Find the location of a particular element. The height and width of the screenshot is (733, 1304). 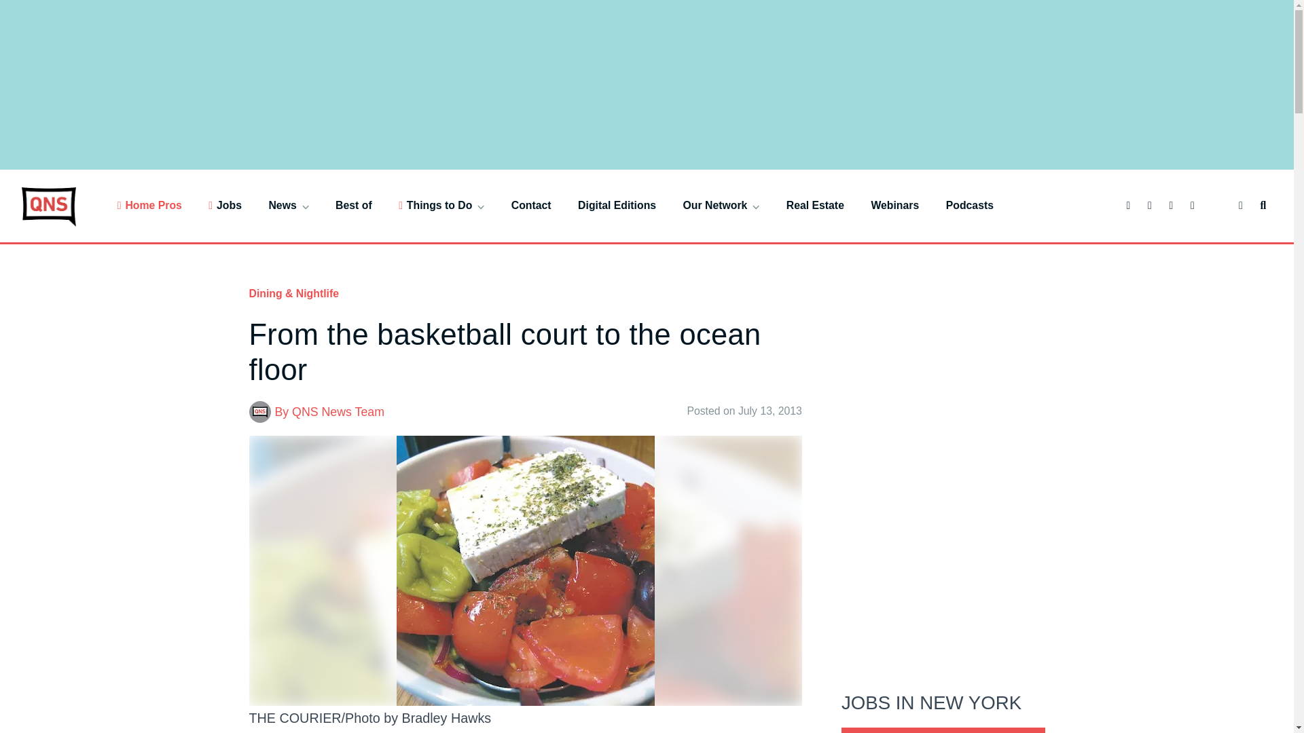

Contact is located at coordinates (531, 205).